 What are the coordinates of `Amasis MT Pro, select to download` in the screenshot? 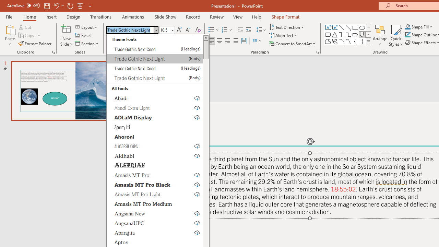 It's located at (155, 175).